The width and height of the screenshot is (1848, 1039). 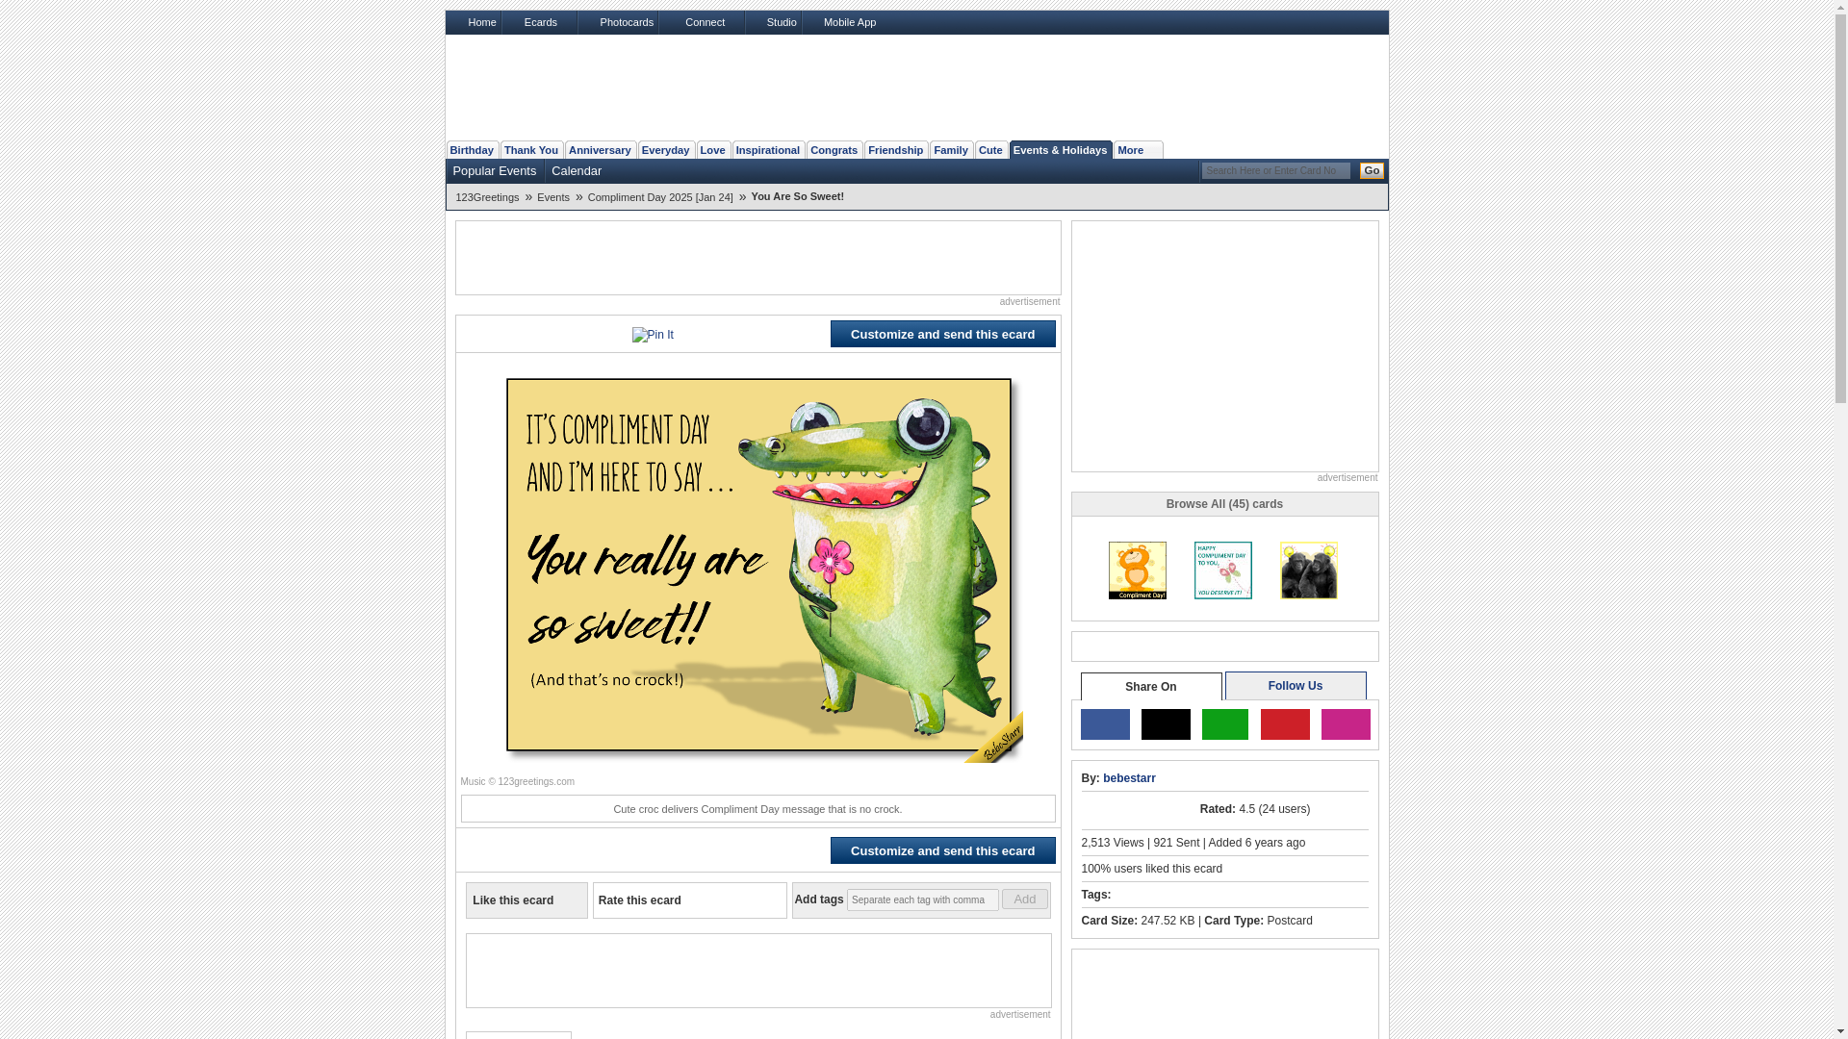 I want to click on Go, so click(x=1371, y=169).